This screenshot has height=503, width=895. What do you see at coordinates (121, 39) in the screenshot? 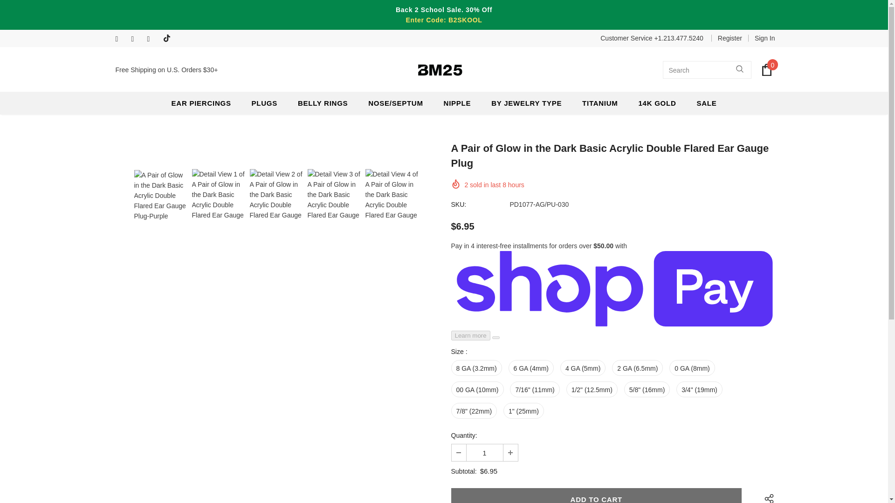
I see `Facebook` at bounding box center [121, 39].